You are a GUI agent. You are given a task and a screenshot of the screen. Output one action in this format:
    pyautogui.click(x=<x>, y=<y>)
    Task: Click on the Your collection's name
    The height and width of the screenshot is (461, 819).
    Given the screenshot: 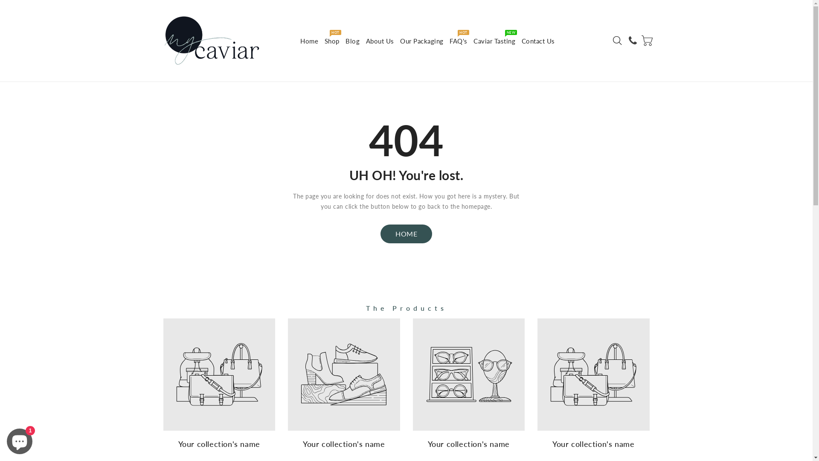 What is the action you would take?
    pyautogui.click(x=469, y=386)
    